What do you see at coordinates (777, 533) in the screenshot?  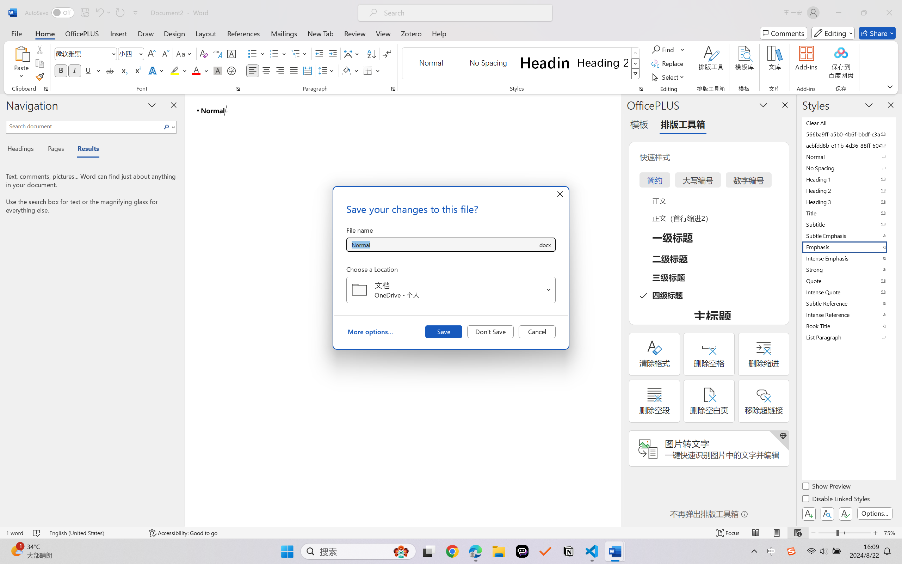 I see `Print Layout` at bounding box center [777, 533].